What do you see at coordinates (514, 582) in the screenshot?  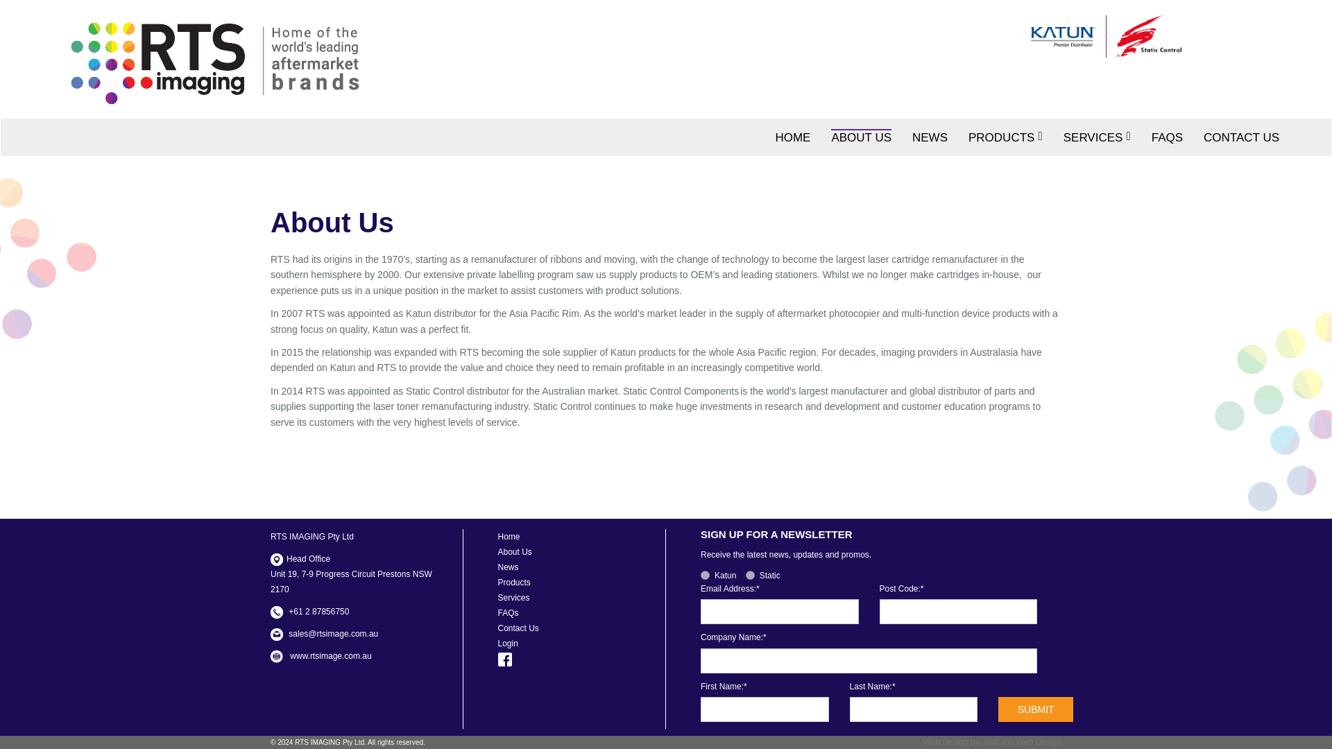 I see `Products` at bounding box center [514, 582].